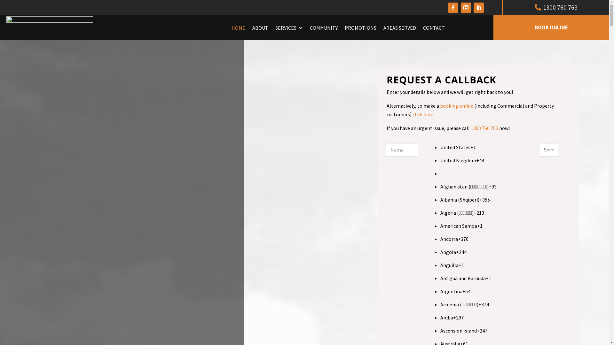  I want to click on SERVICES, so click(289, 28).